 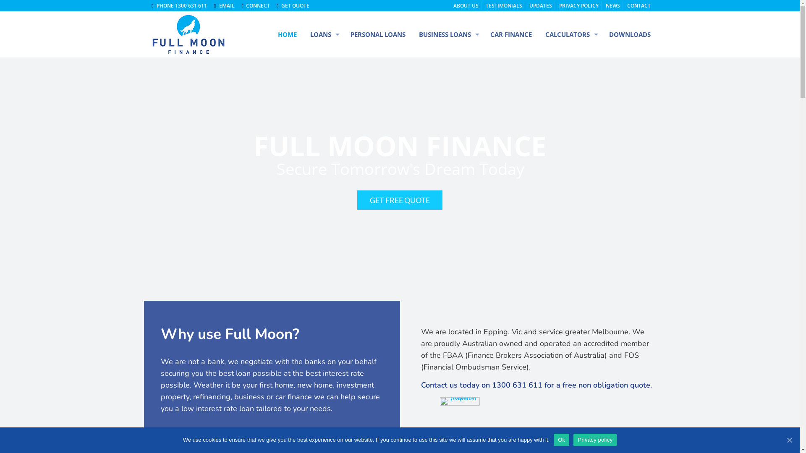 What do you see at coordinates (511, 34) in the screenshot?
I see `CAR FINANCE` at bounding box center [511, 34].